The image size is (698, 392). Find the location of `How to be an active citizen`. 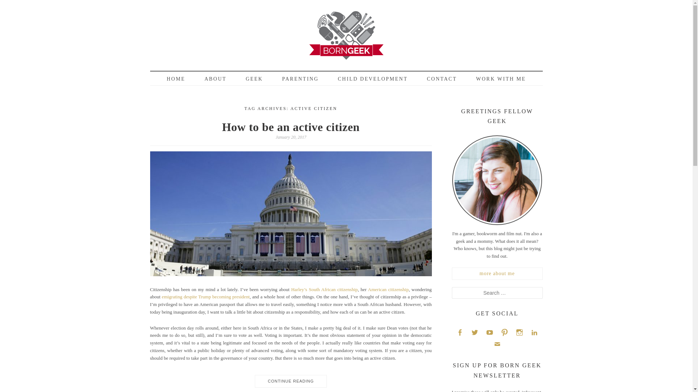

How to be an active citizen is located at coordinates (291, 127).